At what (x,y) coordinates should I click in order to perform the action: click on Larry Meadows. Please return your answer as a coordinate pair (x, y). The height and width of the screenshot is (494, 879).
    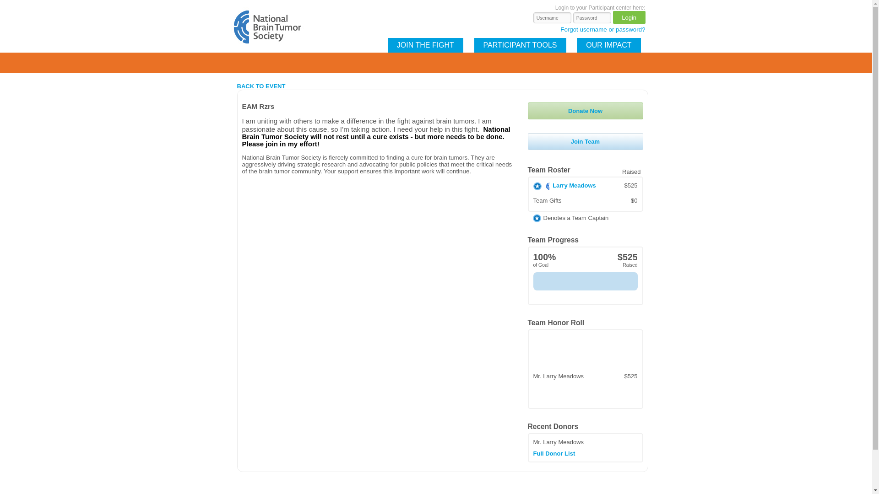
    Looking at the image, I should click on (574, 185).